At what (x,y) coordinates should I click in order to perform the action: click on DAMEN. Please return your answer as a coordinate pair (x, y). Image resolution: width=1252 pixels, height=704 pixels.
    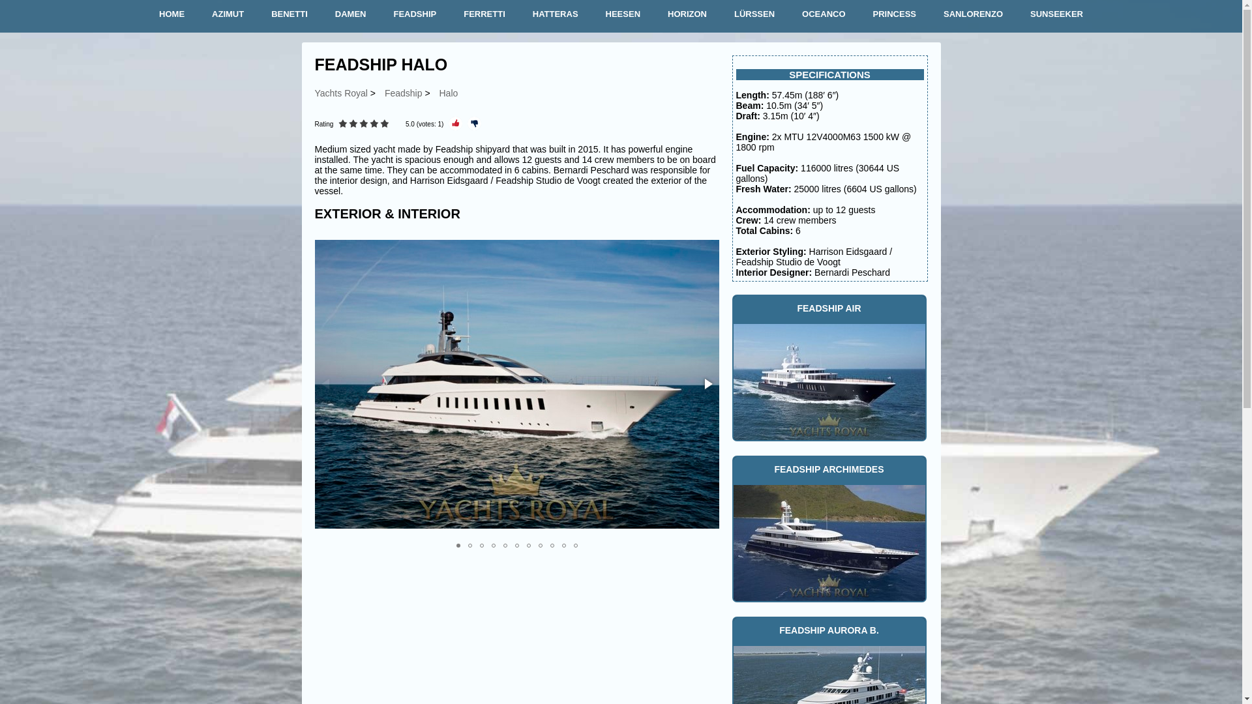
    Looking at the image, I should click on (350, 14).